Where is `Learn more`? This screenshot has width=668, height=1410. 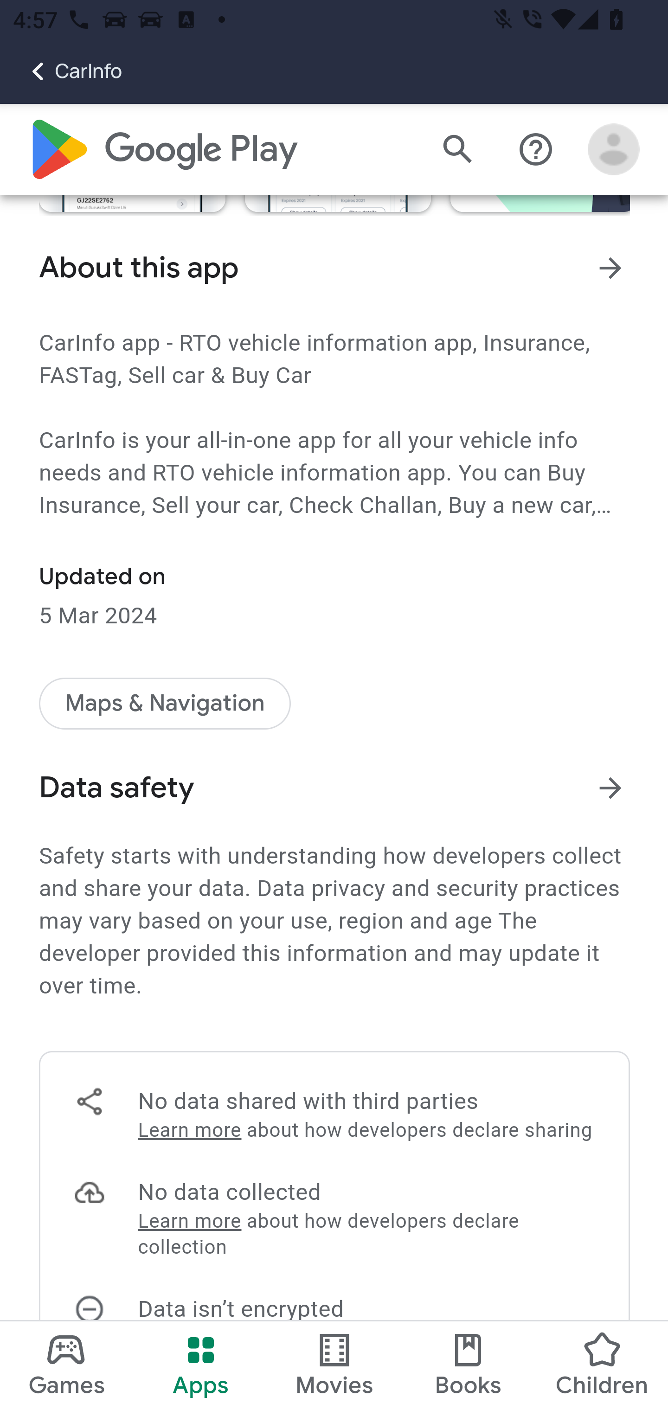 Learn more is located at coordinates (189, 1131).